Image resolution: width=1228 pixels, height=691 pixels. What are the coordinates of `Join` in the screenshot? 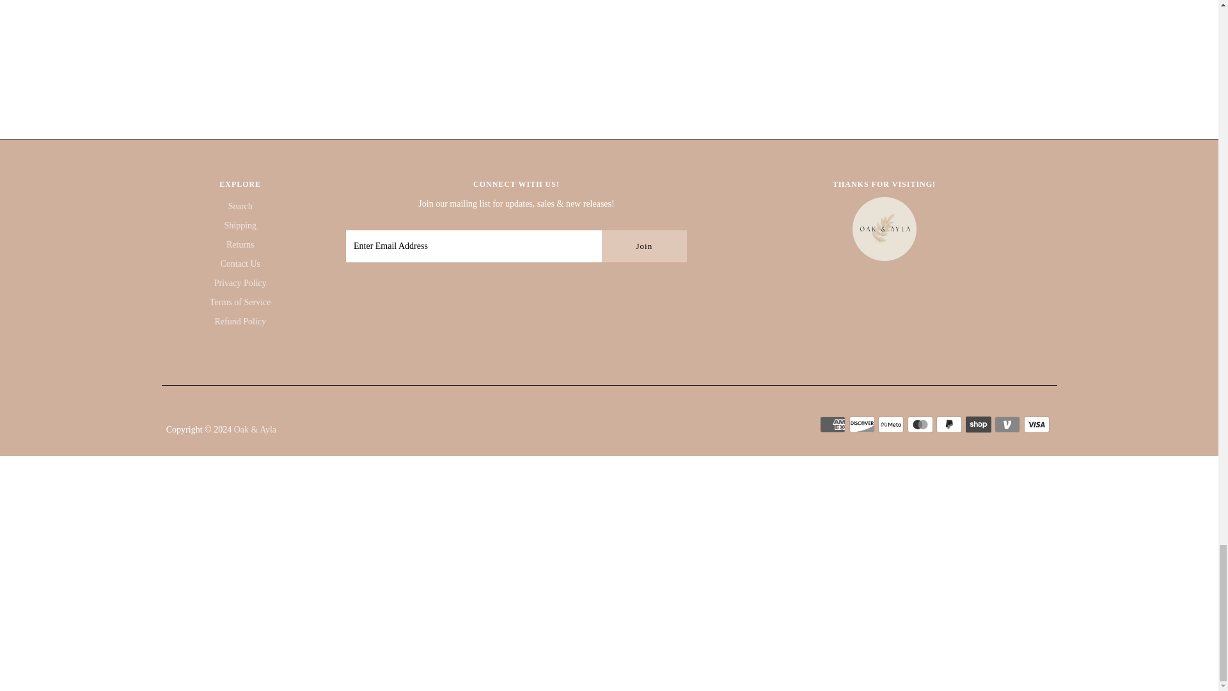 It's located at (643, 246).